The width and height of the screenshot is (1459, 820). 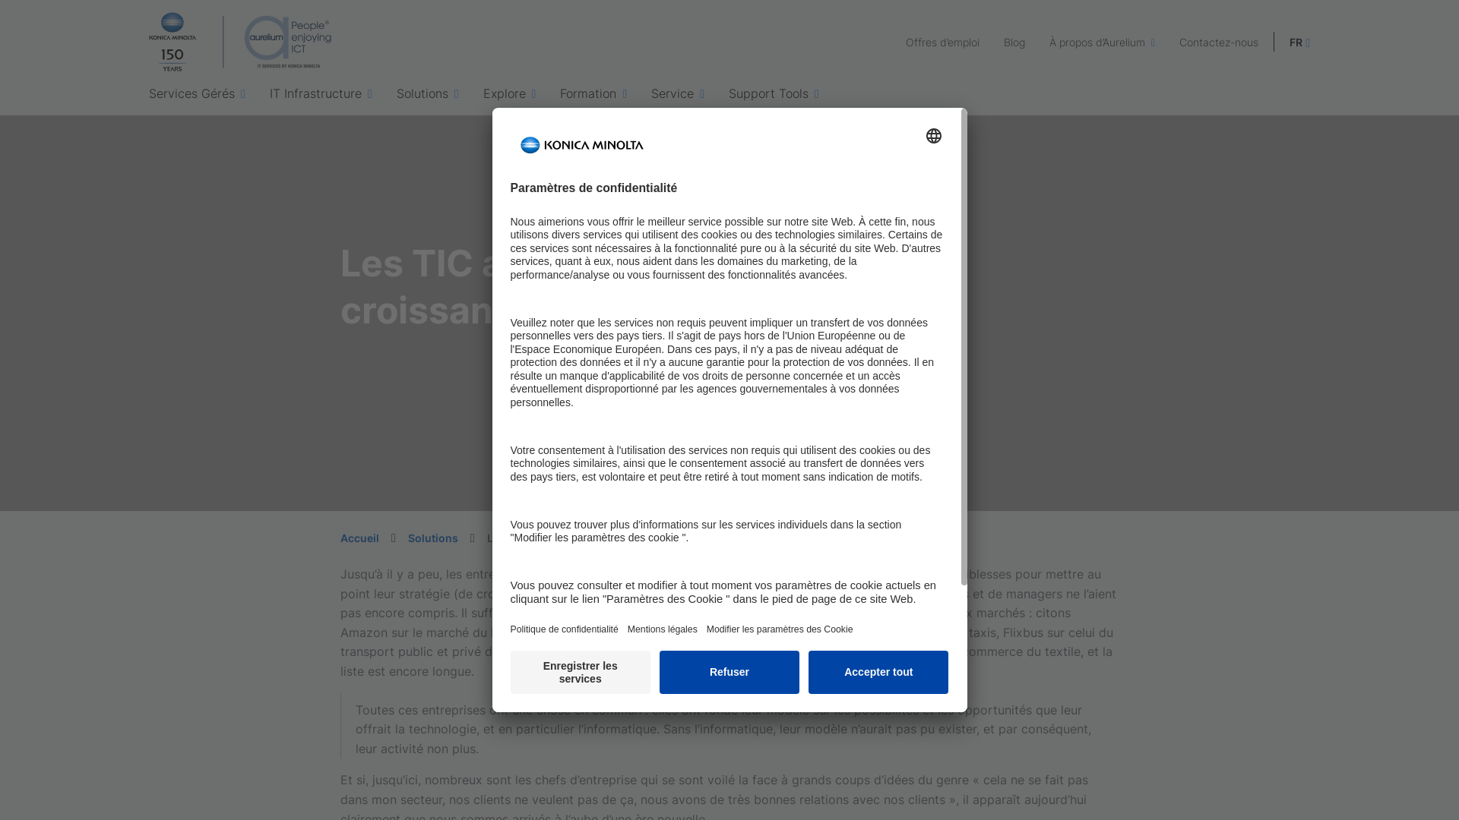 I want to click on Contactez-nous, so click(x=1219, y=43).